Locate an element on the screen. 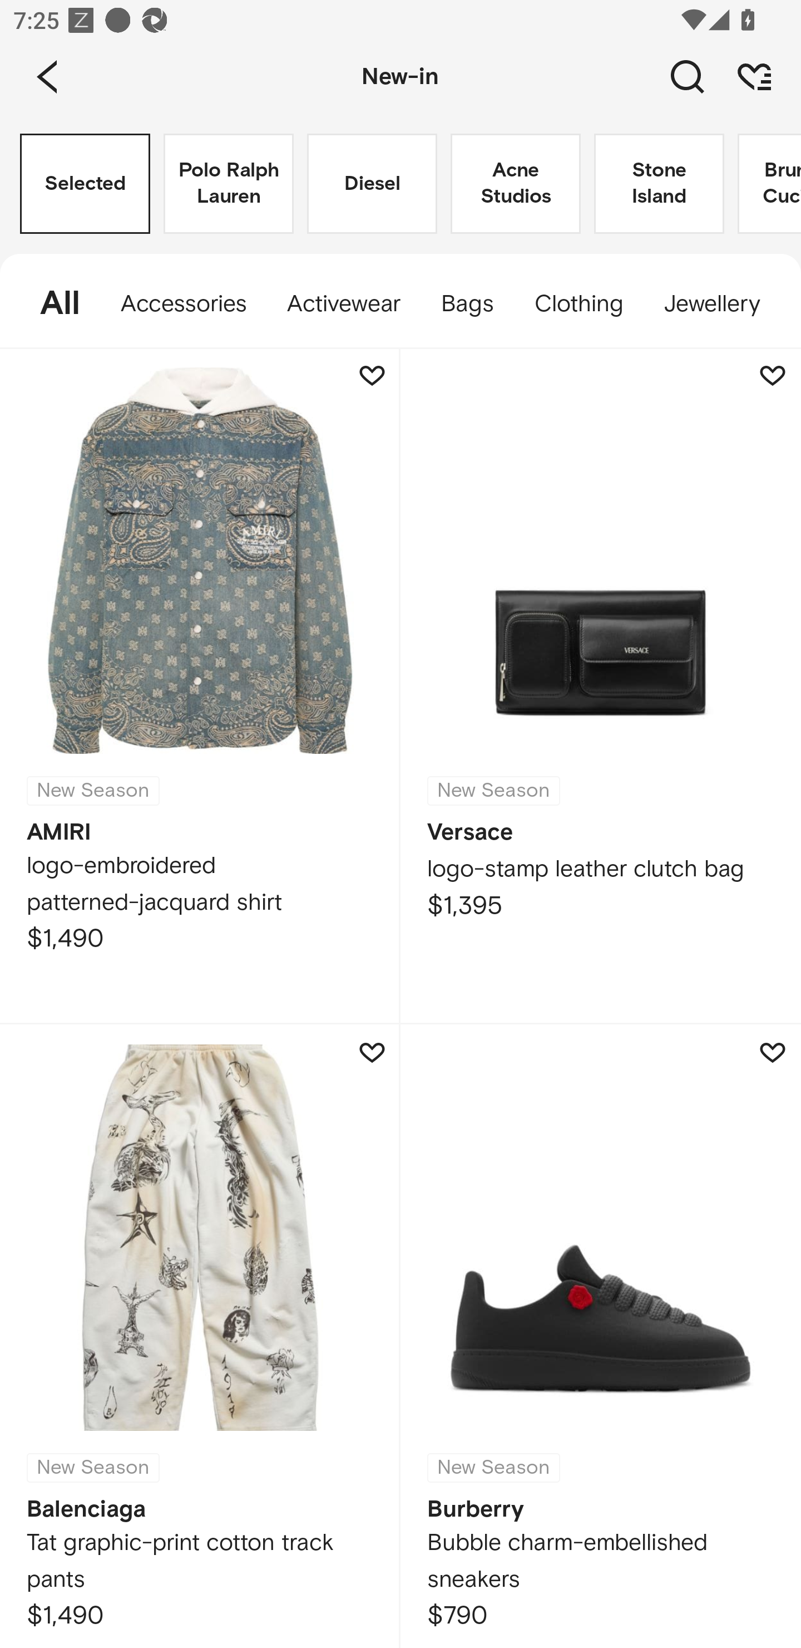 The width and height of the screenshot is (801, 1648). Jewellery is located at coordinates (711, 304).